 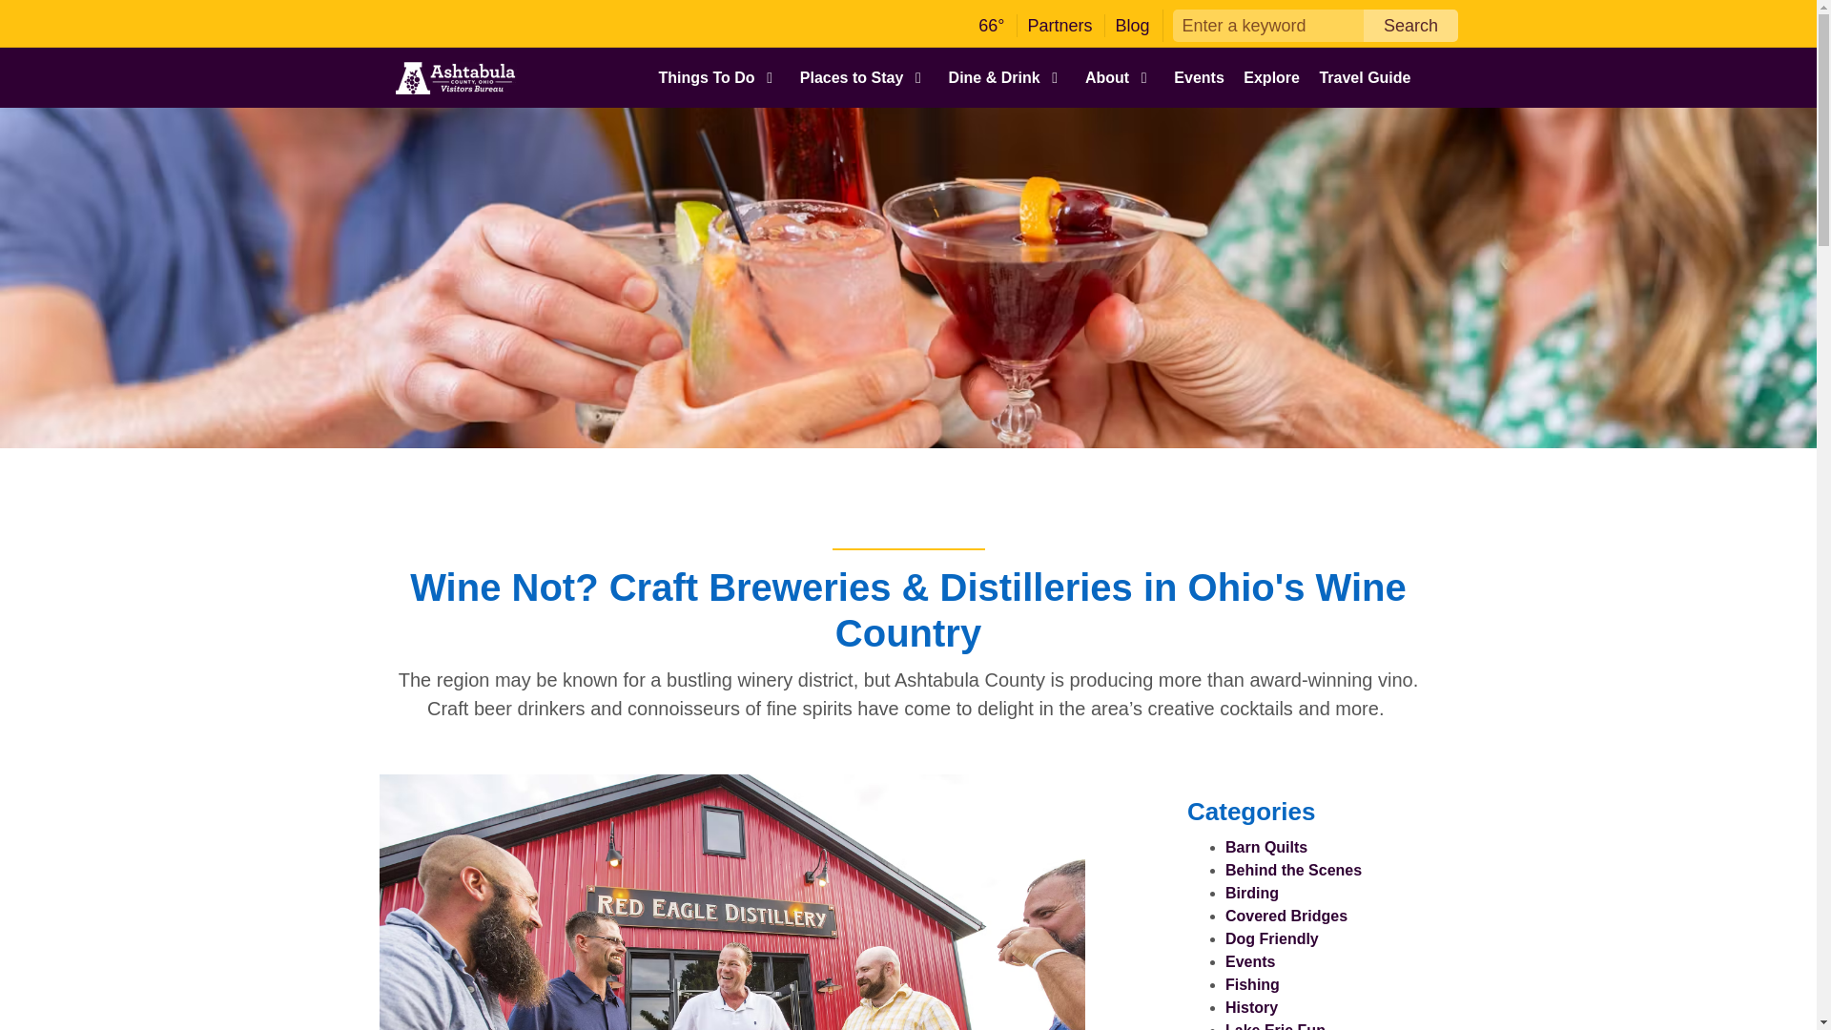 I want to click on Search, so click(x=1411, y=25).